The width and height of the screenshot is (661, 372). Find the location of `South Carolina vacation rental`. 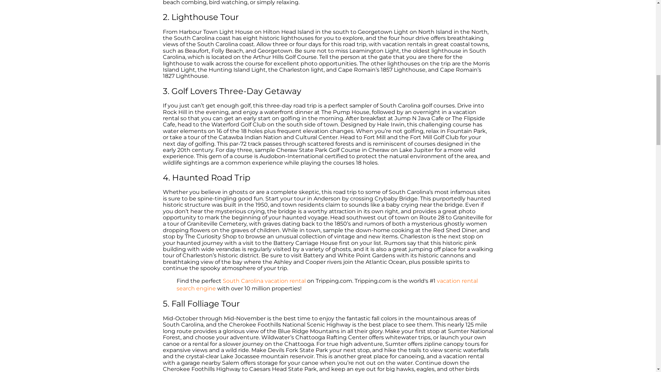

South Carolina vacation rental is located at coordinates (264, 281).